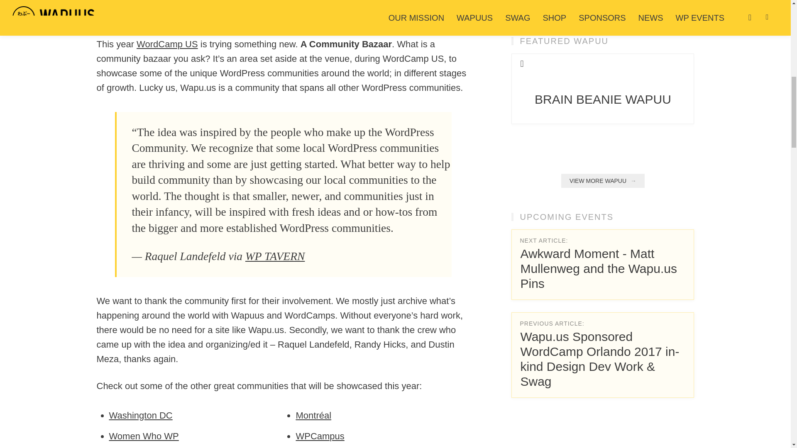 This screenshot has height=448, width=797. I want to click on Favorite, so click(521, 63).